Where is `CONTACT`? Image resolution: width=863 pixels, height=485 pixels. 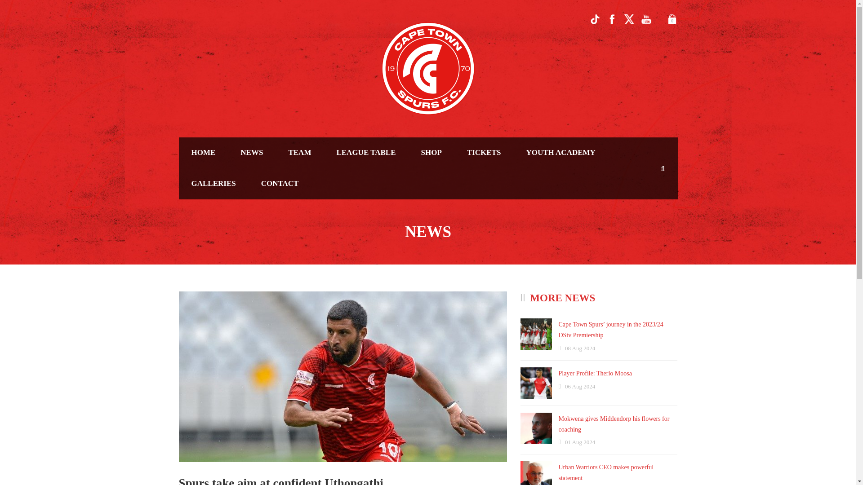
CONTACT is located at coordinates (280, 183).